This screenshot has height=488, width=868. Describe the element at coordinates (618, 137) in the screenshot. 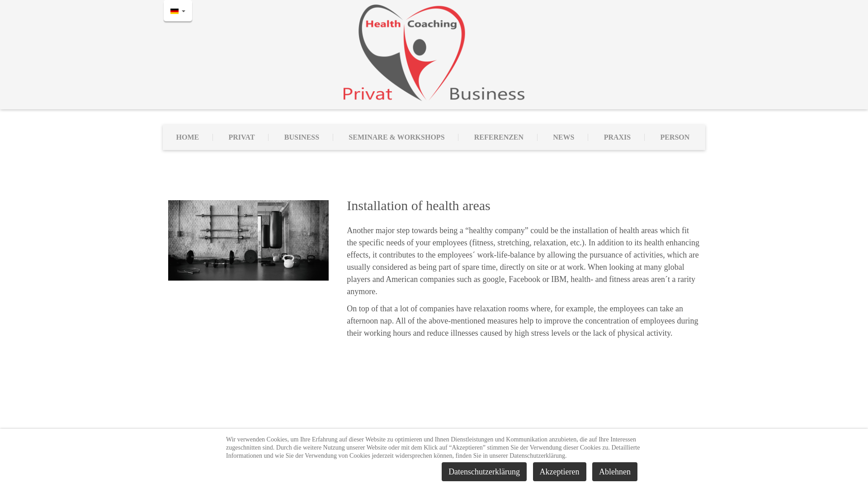

I see `PRAXIS` at that location.